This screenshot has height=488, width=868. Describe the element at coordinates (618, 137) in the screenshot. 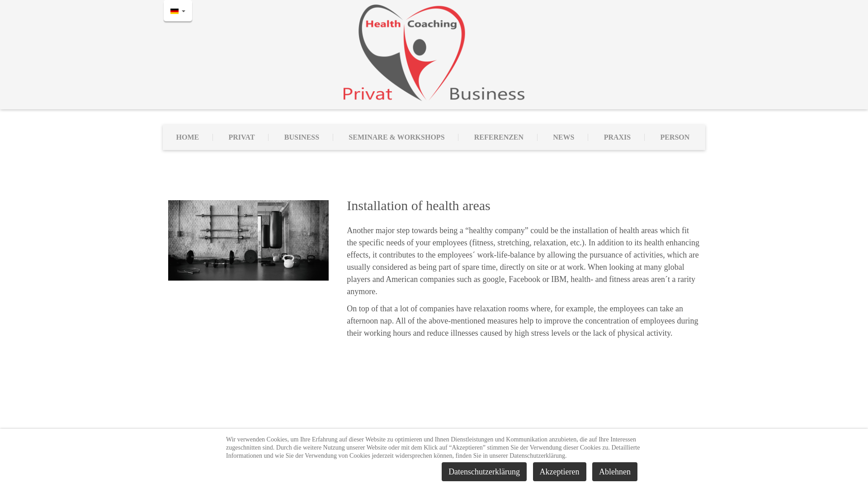

I see `PRAXIS` at that location.